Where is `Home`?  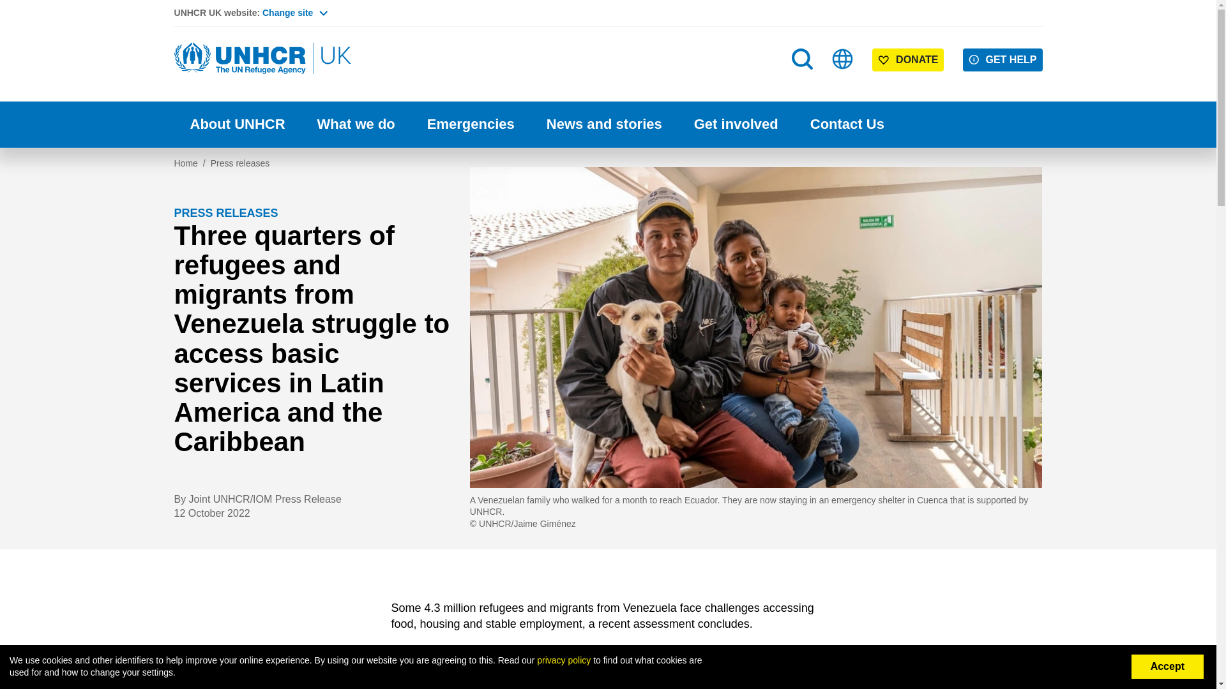 Home is located at coordinates (263, 59).